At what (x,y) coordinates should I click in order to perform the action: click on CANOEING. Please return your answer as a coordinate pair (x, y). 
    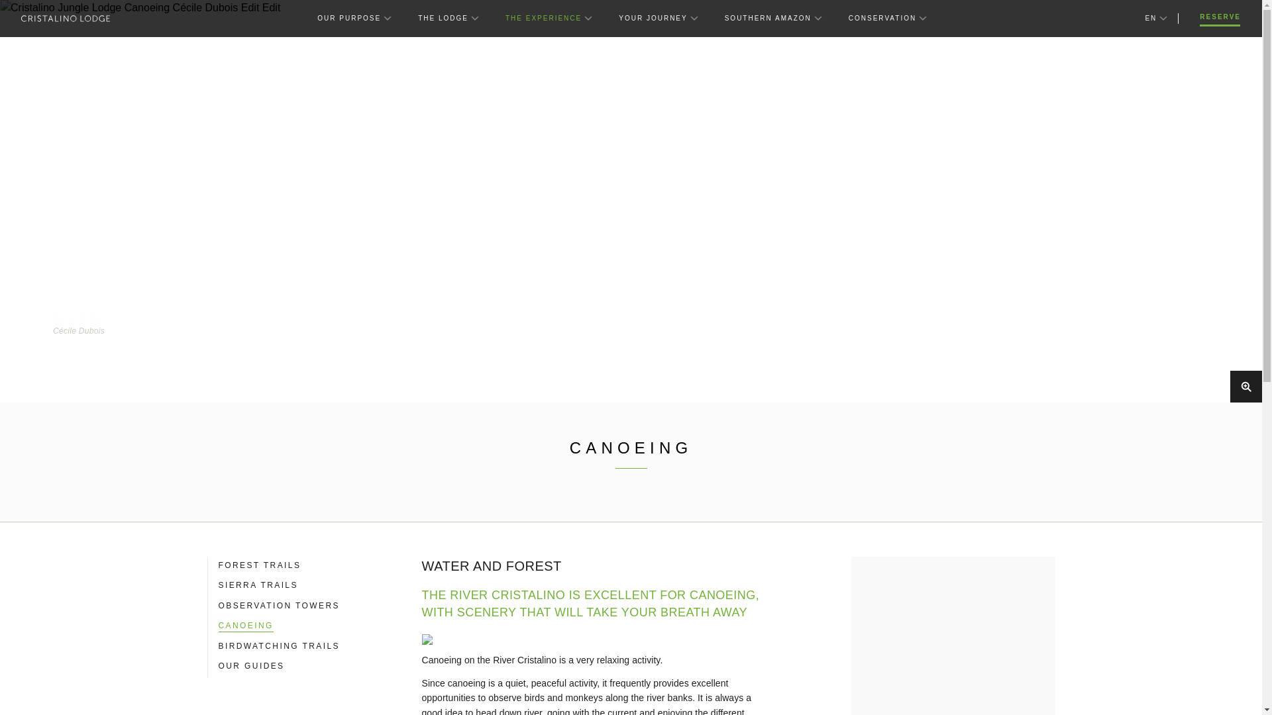
    Looking at the image, I should click on (246, 626).